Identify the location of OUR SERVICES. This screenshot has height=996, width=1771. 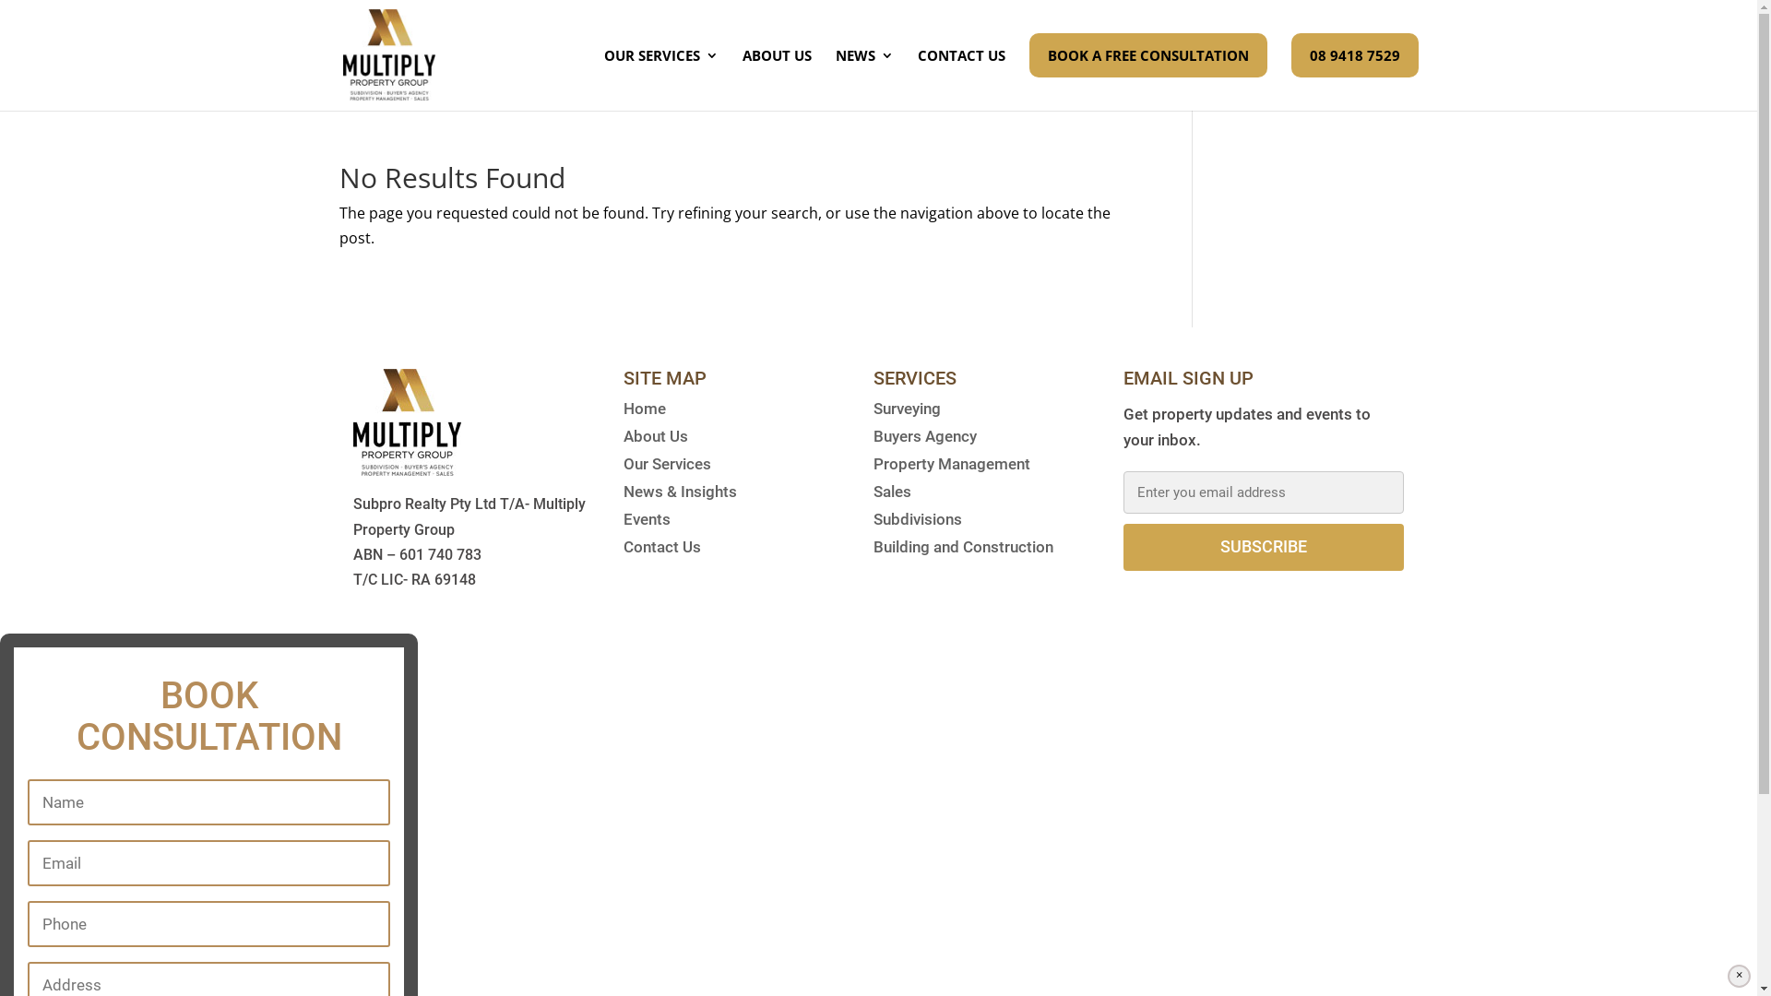
(660, 70).